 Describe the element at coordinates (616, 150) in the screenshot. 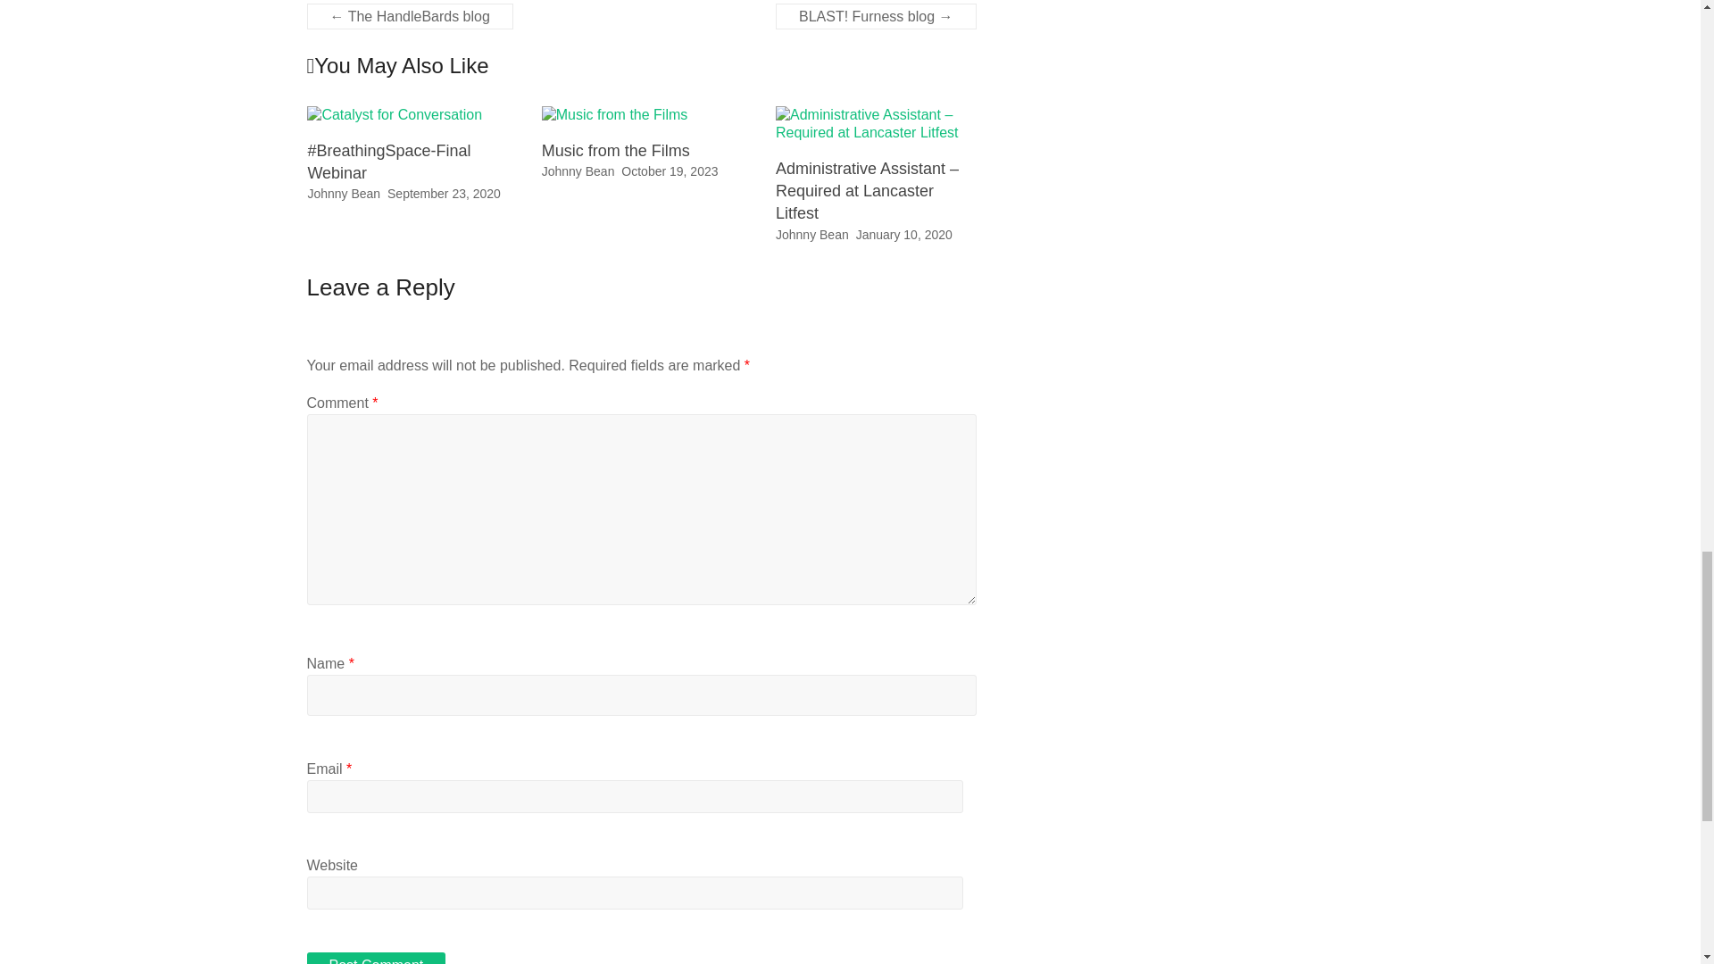

I see `Music from the Films` at that location.